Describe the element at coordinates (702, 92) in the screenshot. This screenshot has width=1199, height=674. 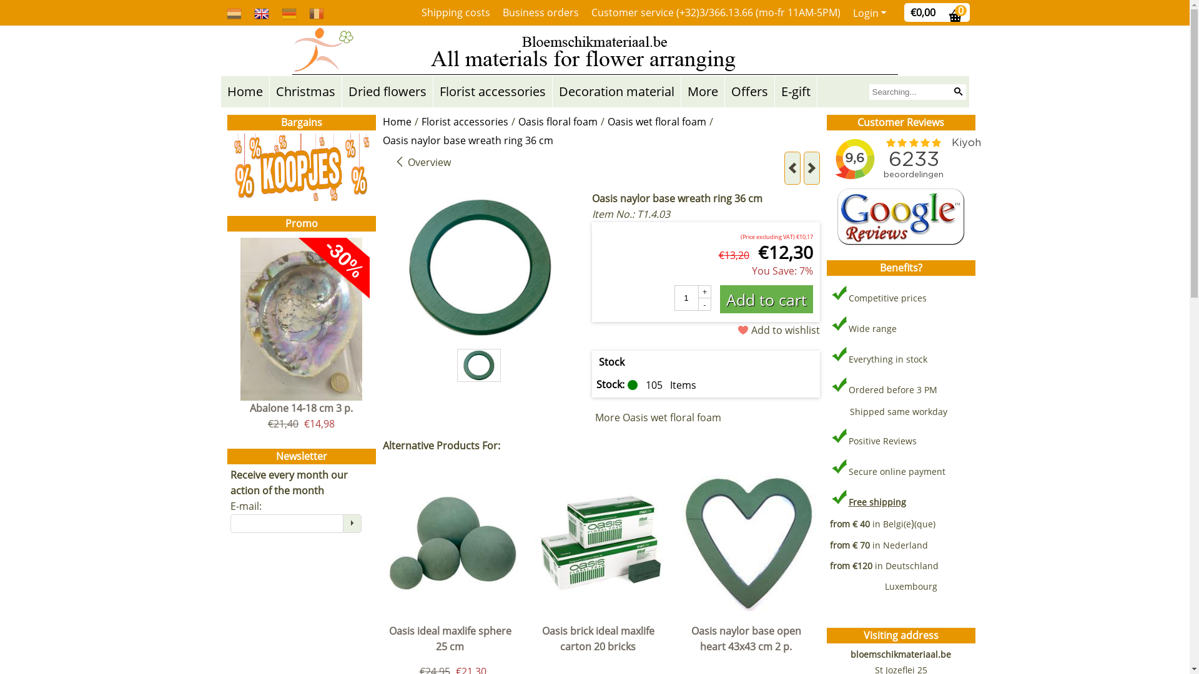
I see `More` at that location.